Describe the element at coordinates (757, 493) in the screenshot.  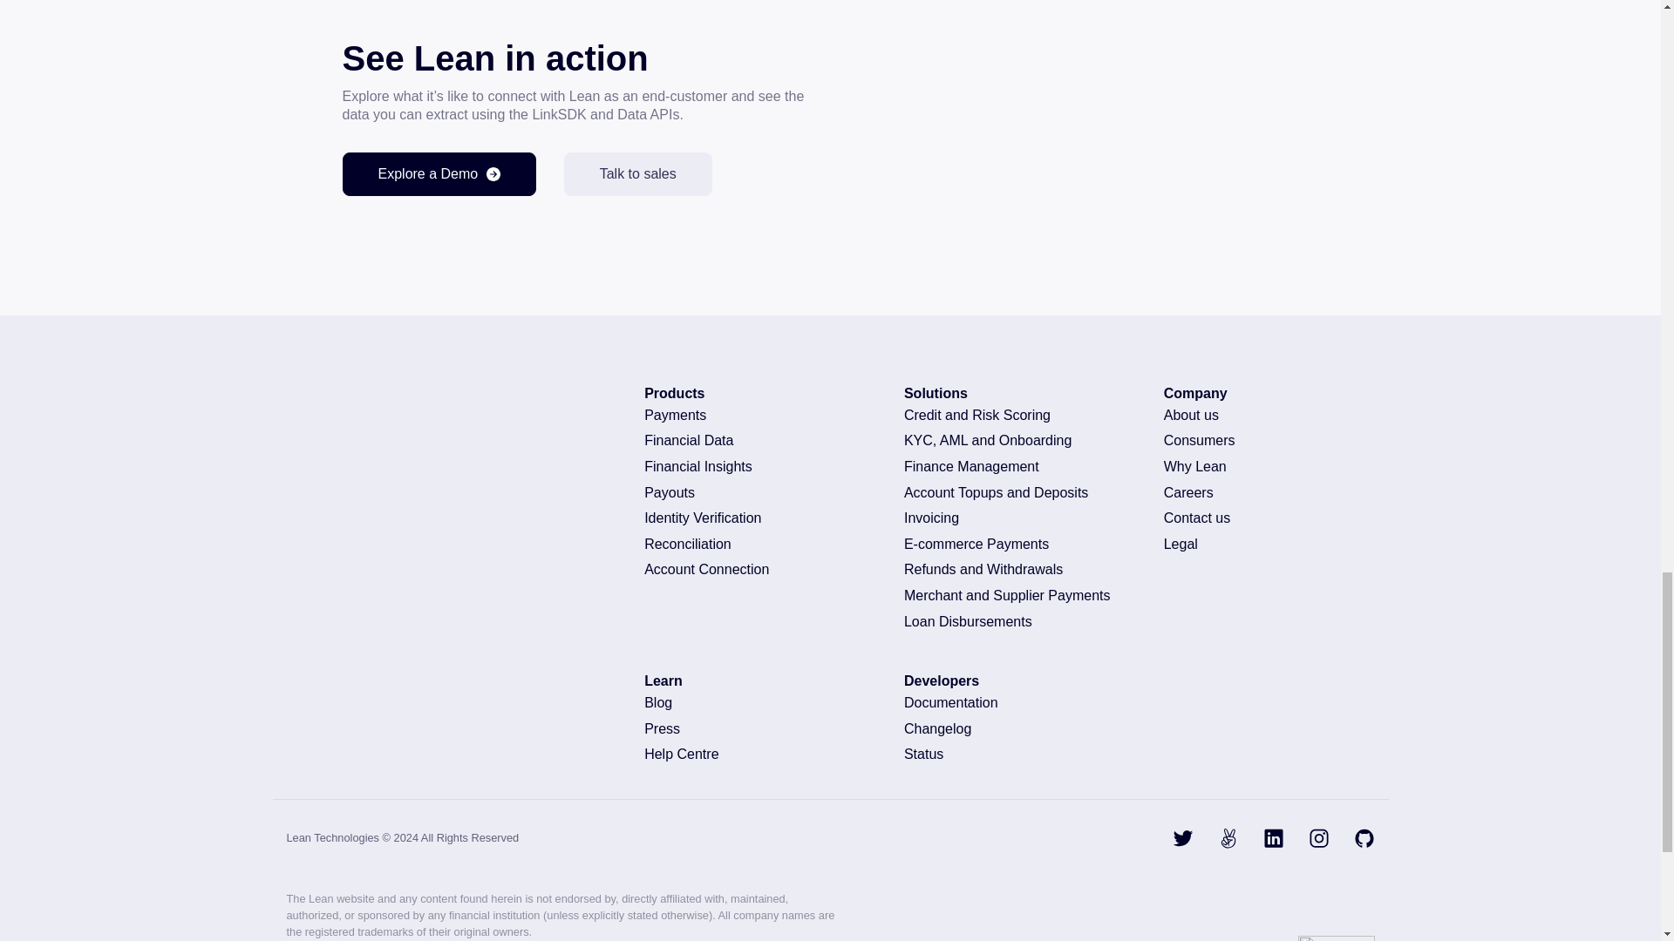
I see `Payouts` at that location.